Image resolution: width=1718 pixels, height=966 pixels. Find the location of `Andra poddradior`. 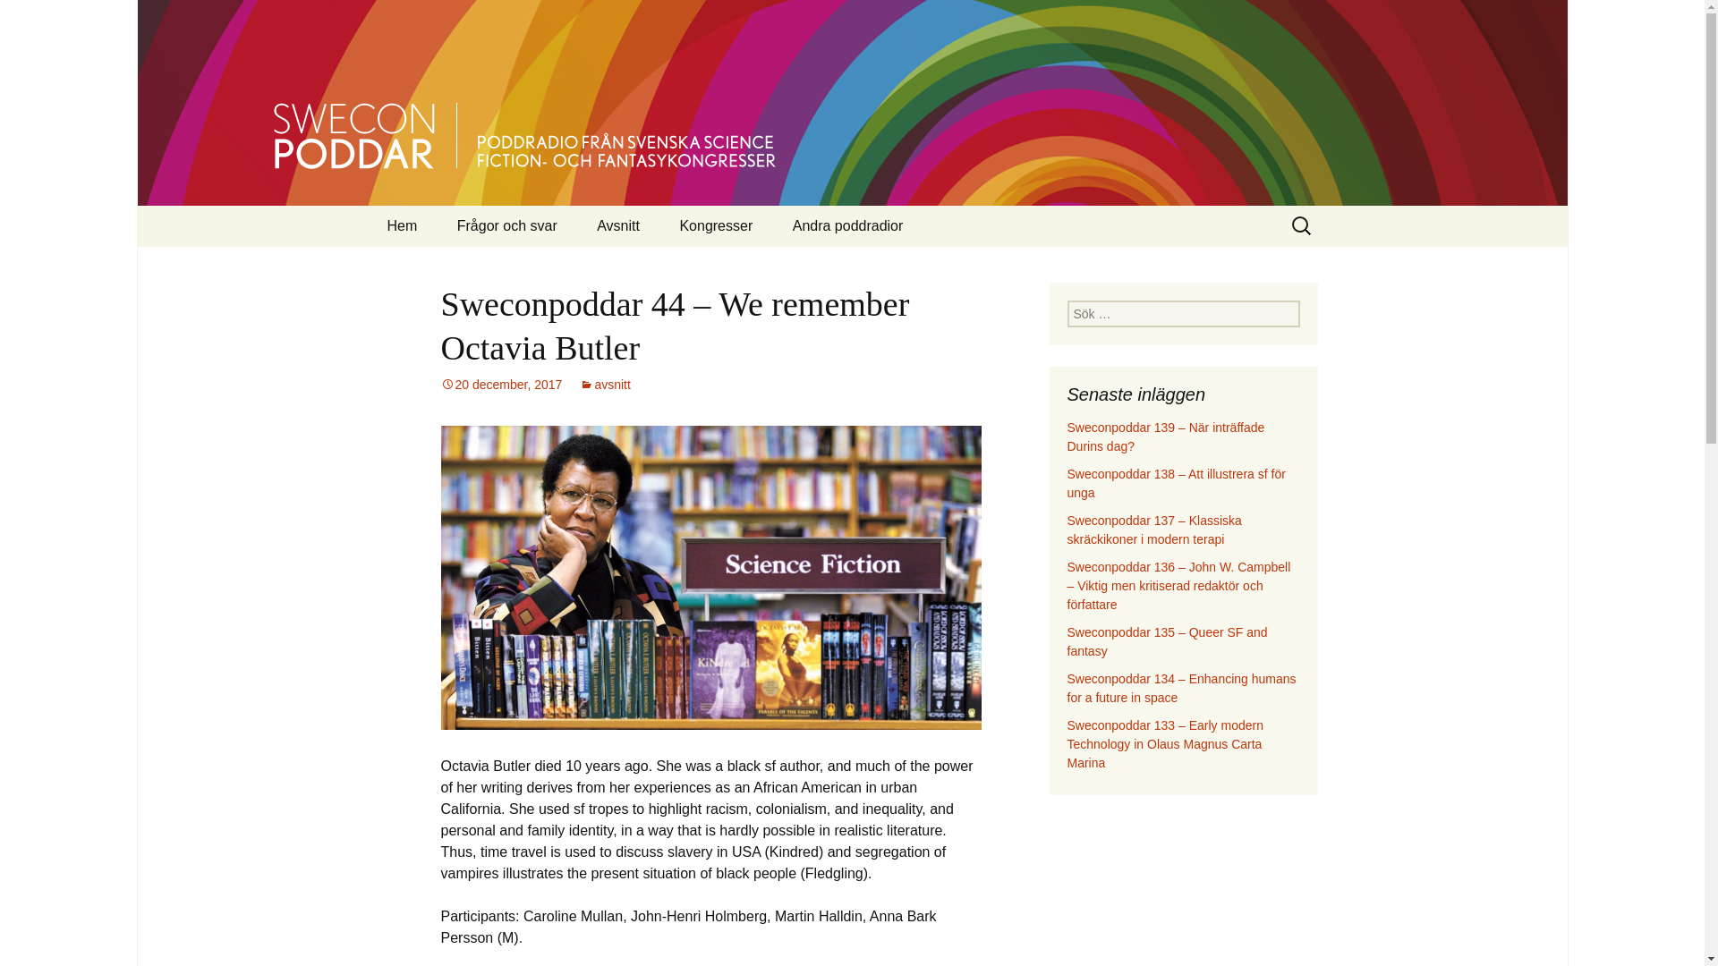

Andra poddradior is located at coordinates (847, 226).